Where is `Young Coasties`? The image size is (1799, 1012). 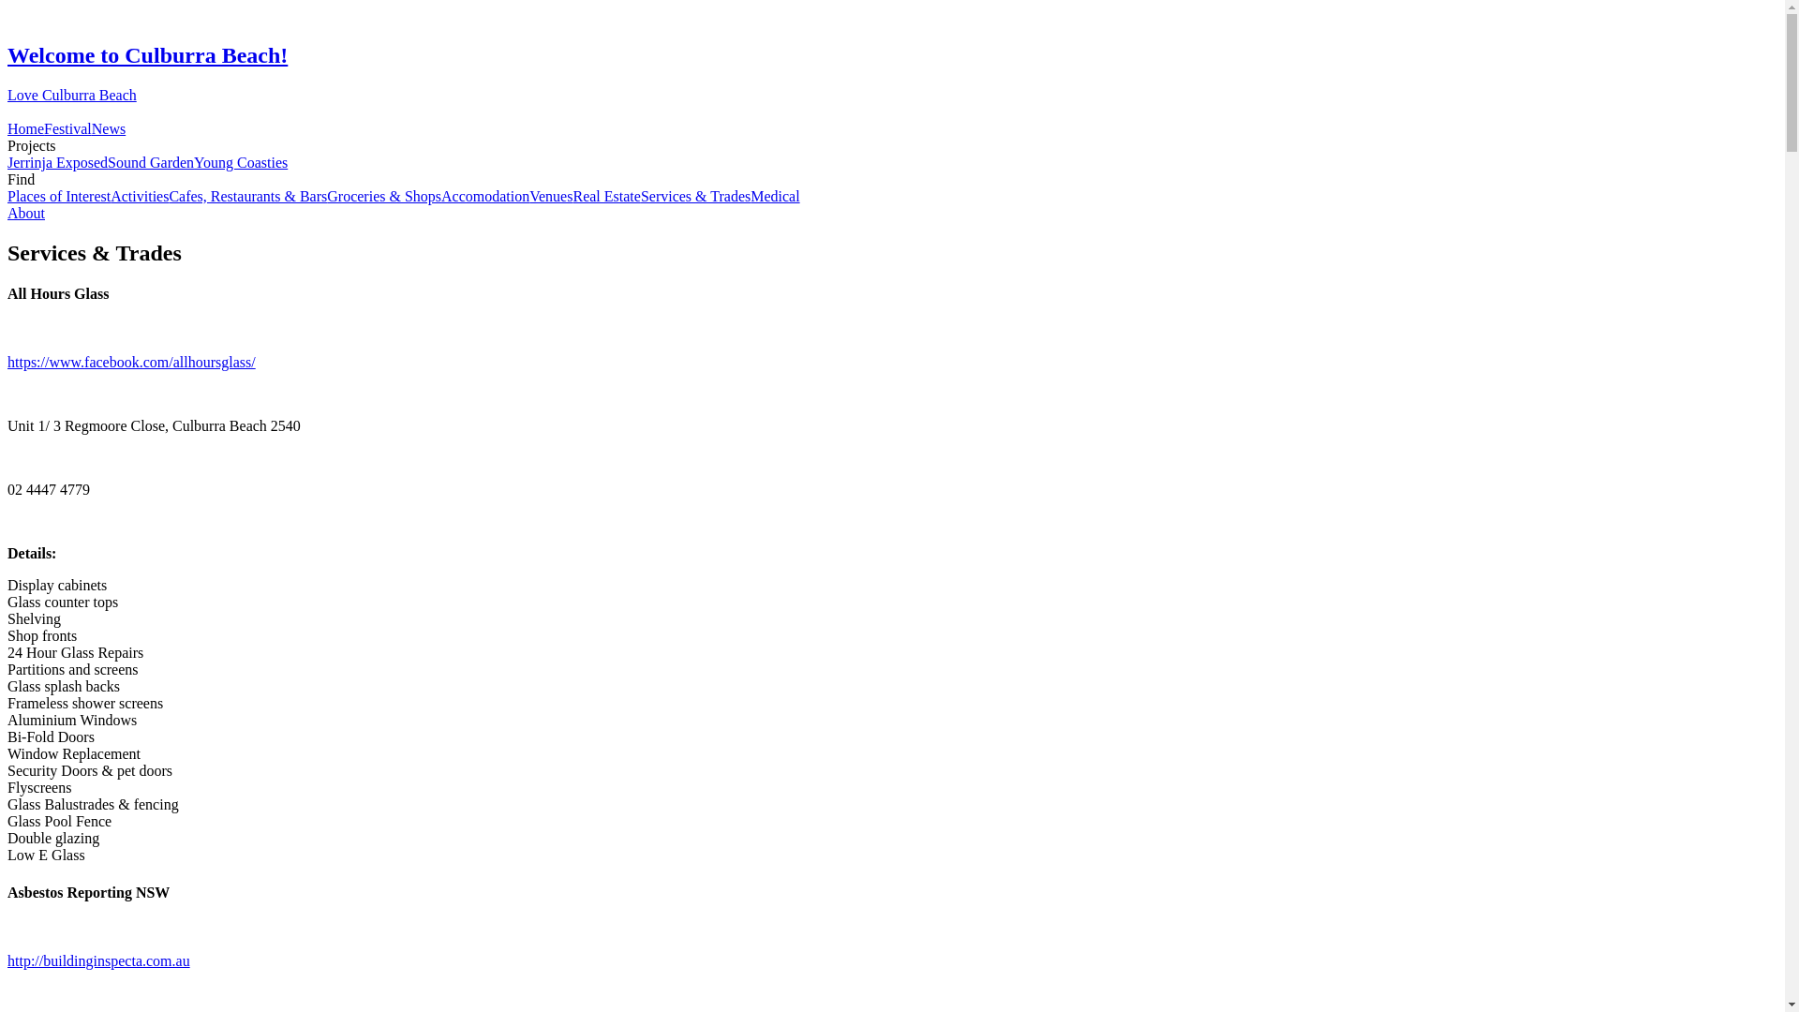 Young Coasties is located at coordinates (241, 163).